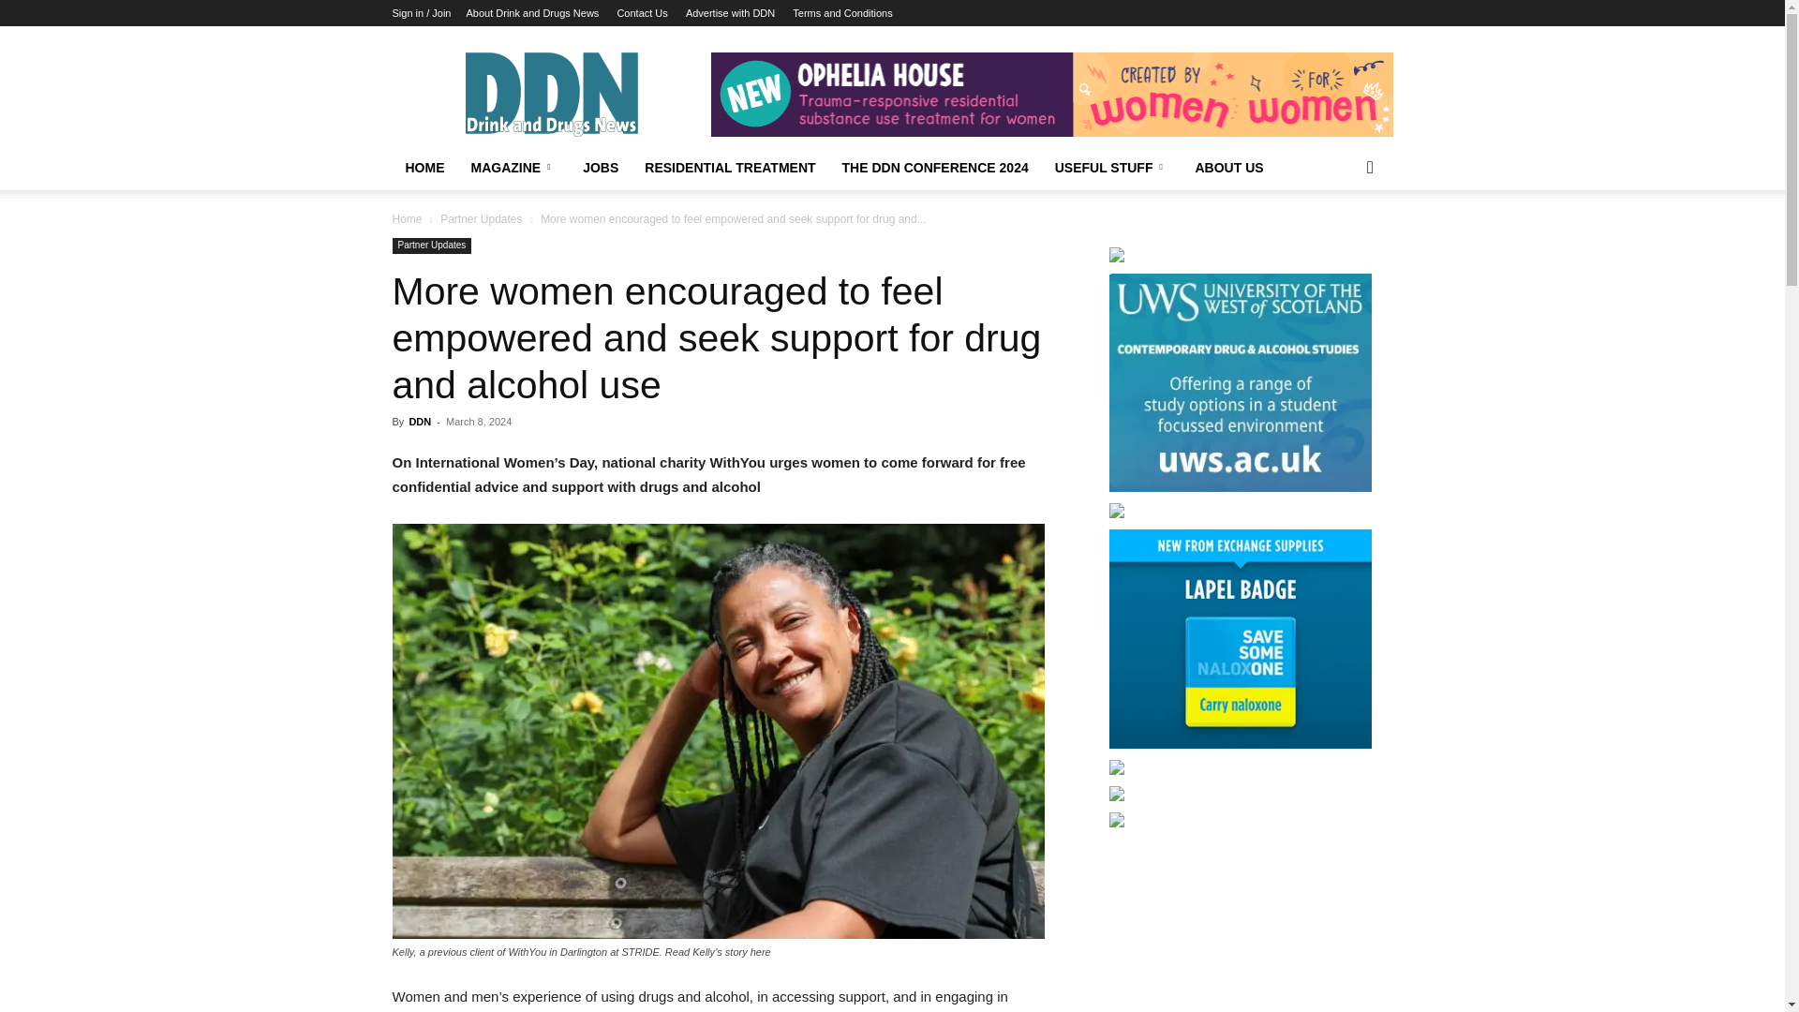 This screenshot has width=1799, height=1012. What do you see at coordinates (642, 13) in the screenshot?
I see `Contact Us` at bounding box center [642, 13].